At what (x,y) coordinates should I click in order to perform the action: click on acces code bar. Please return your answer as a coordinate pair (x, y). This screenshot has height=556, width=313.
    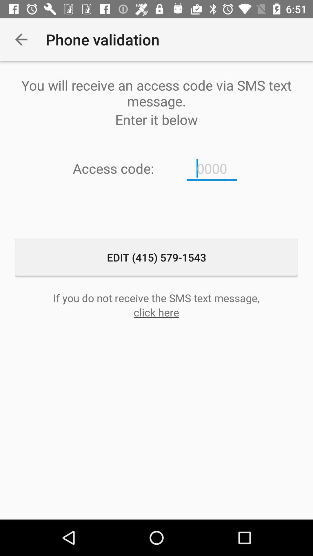
    Looking at the image, I should click on (212, 169).